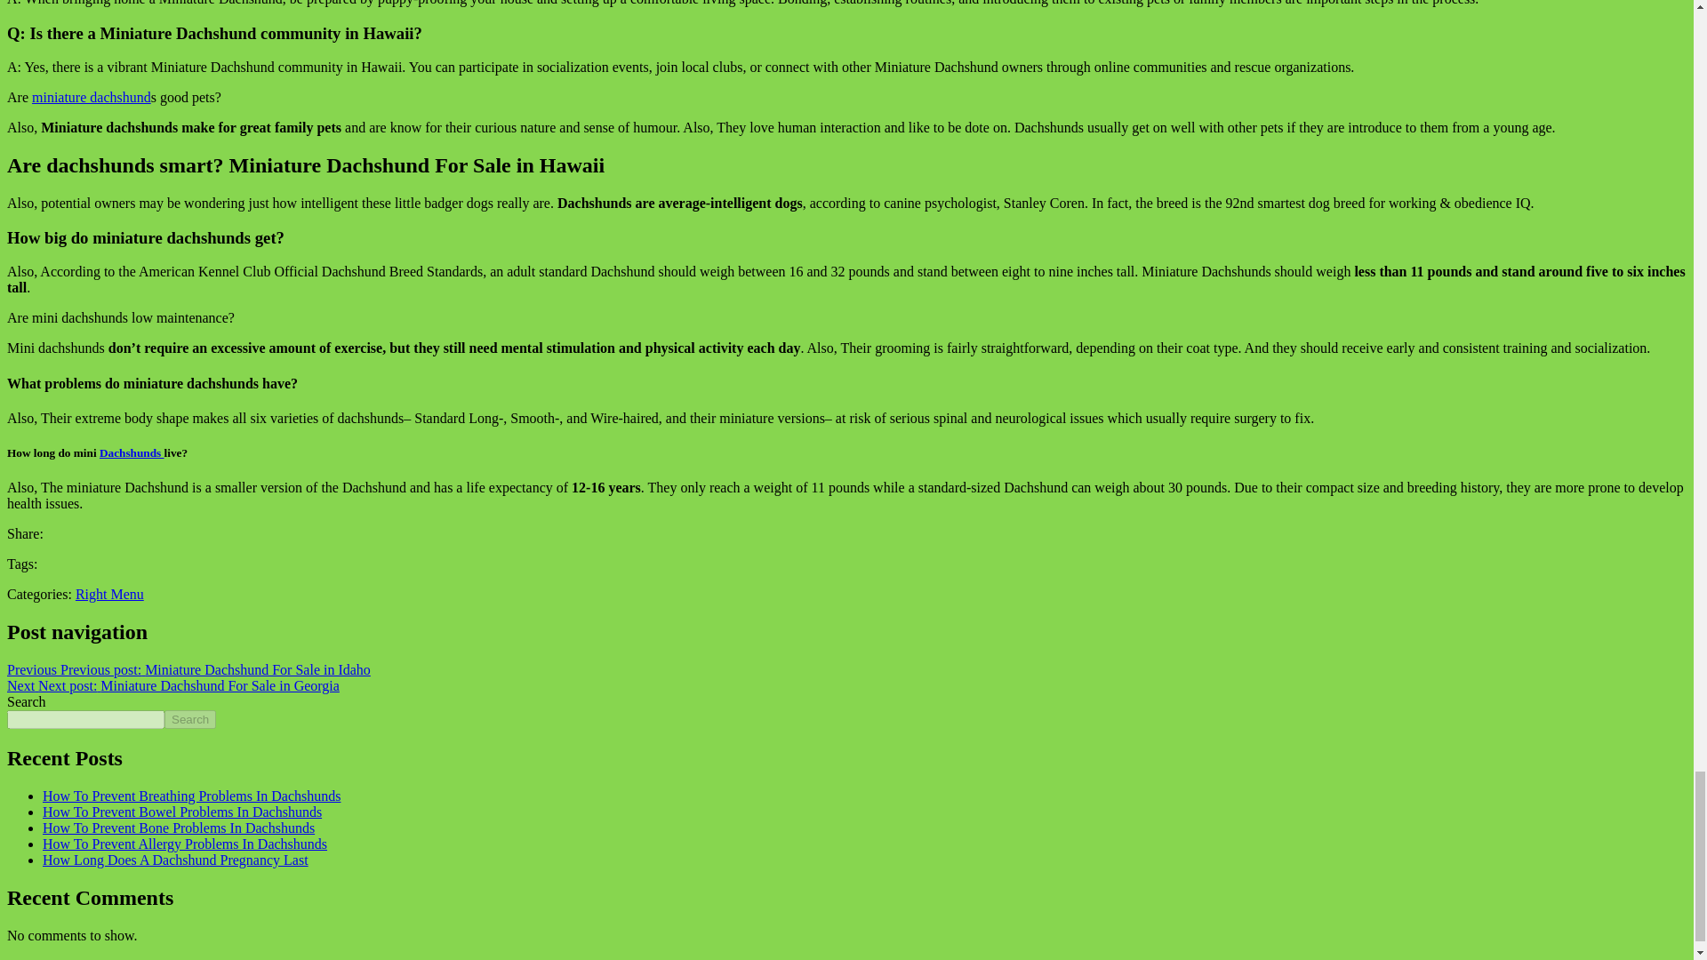 This screenshot has width=1707, height=960. What do you see at coordinates (178, 828) in the screenshot?
I see `How To Prevent Bone Problems In Dachshunds` at bounding box center [178, 828].